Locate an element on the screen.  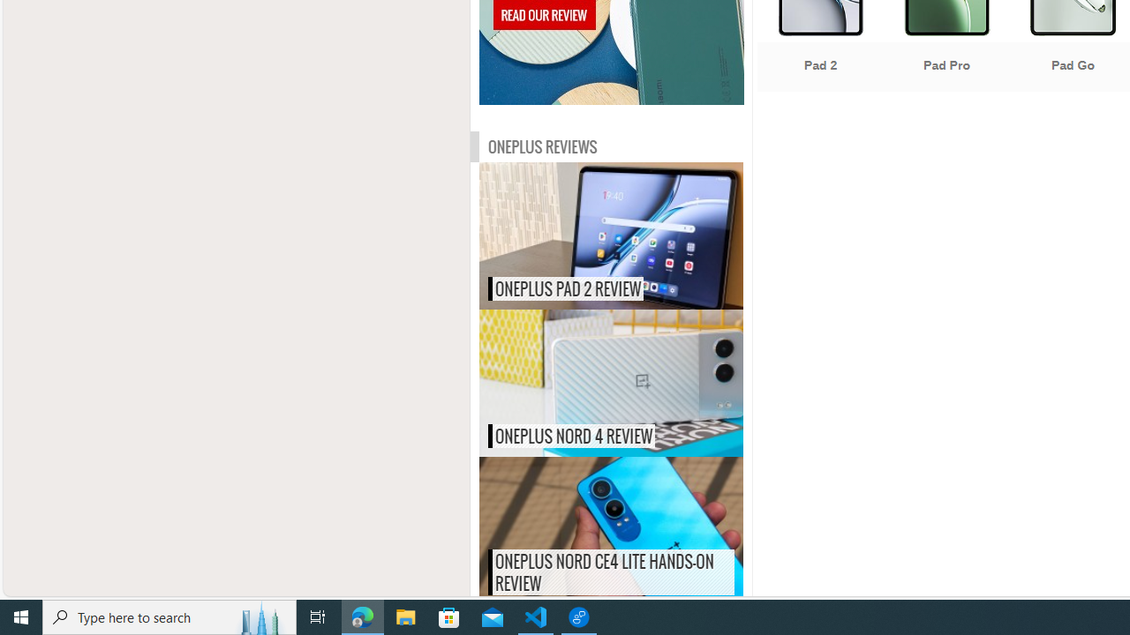
OnePlus Pad 2 review is located at coordinates (648, 236).